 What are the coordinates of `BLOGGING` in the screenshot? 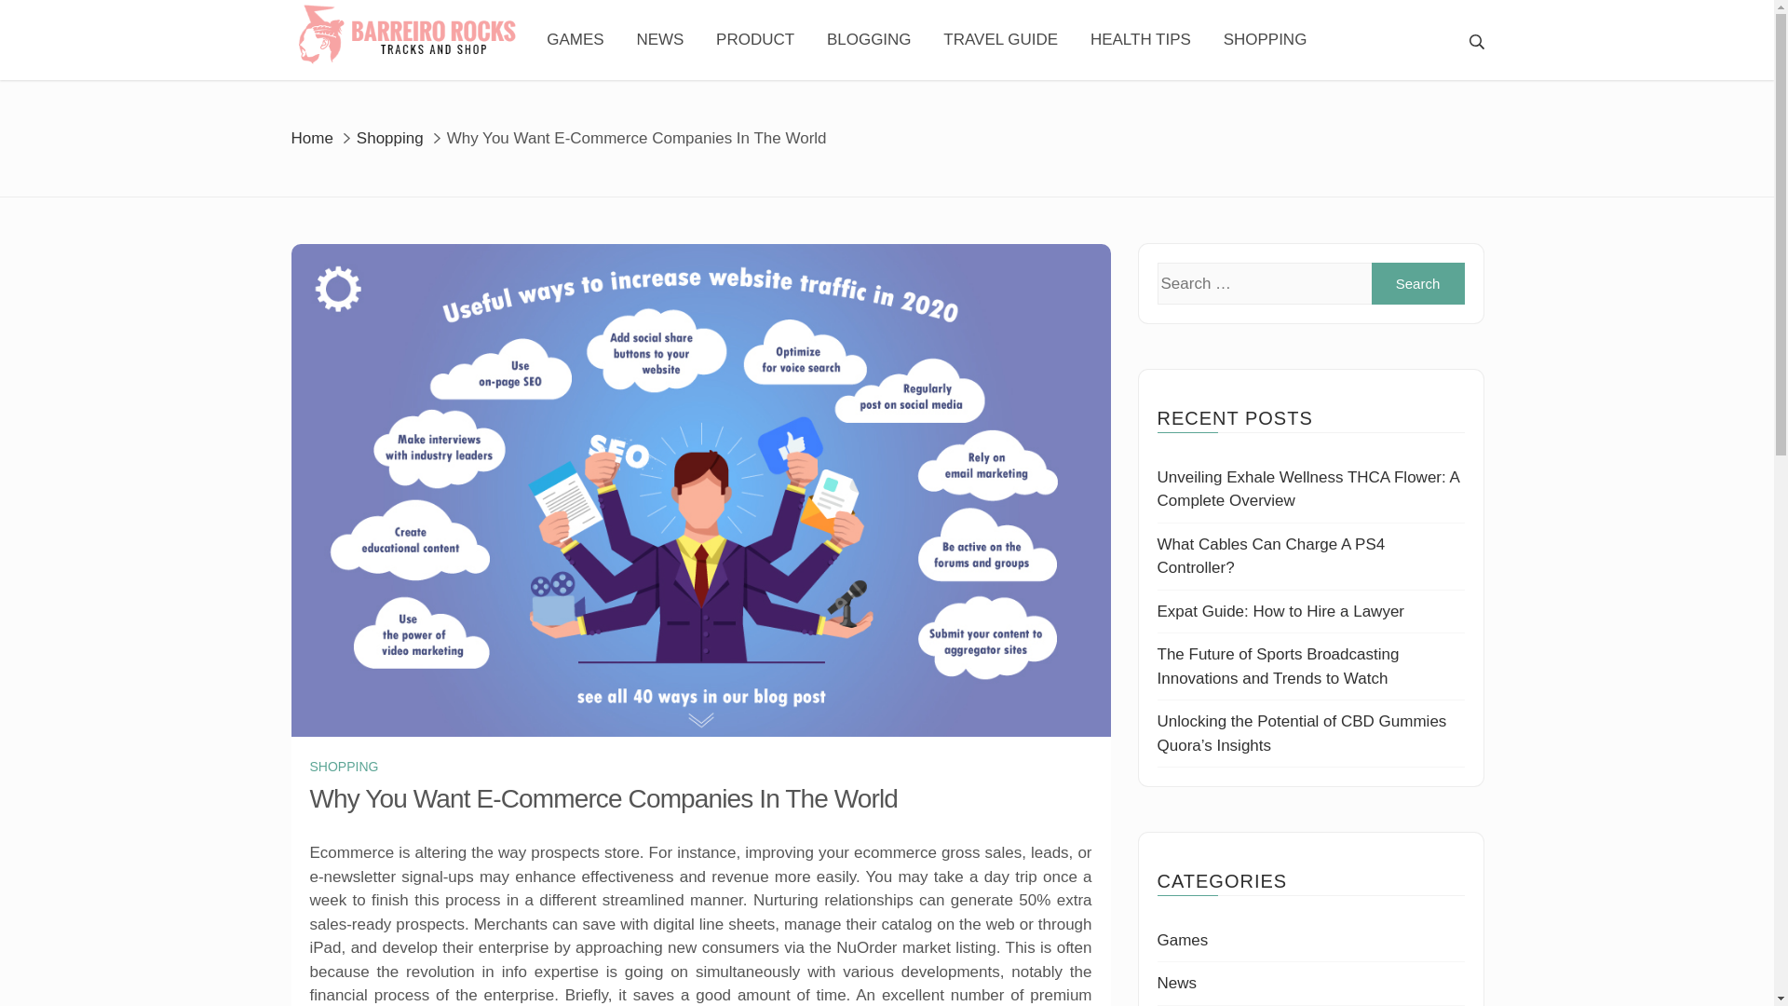 It's located at (869, 40).